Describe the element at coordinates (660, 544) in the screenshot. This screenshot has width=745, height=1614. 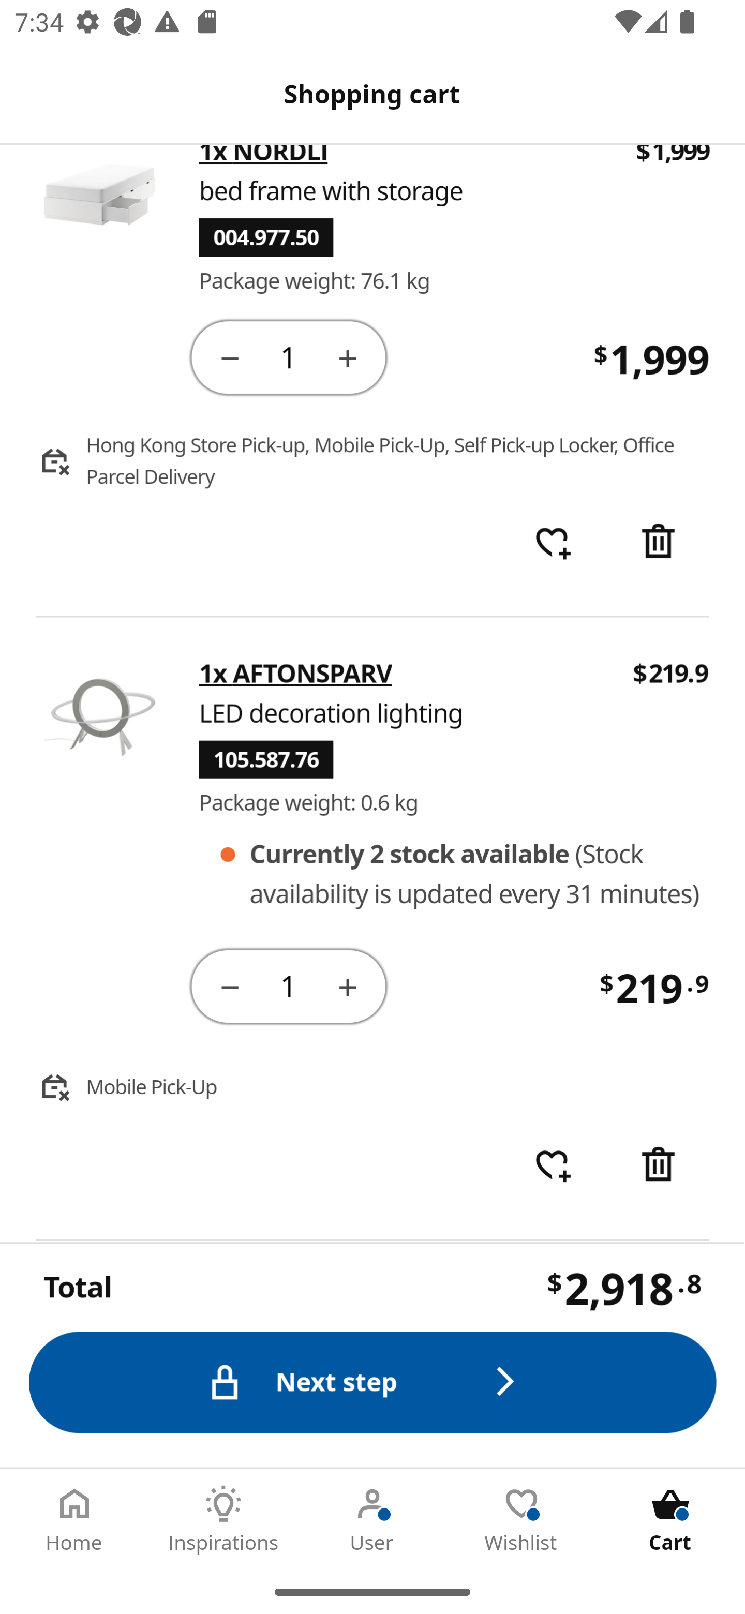
I see `` at that location.